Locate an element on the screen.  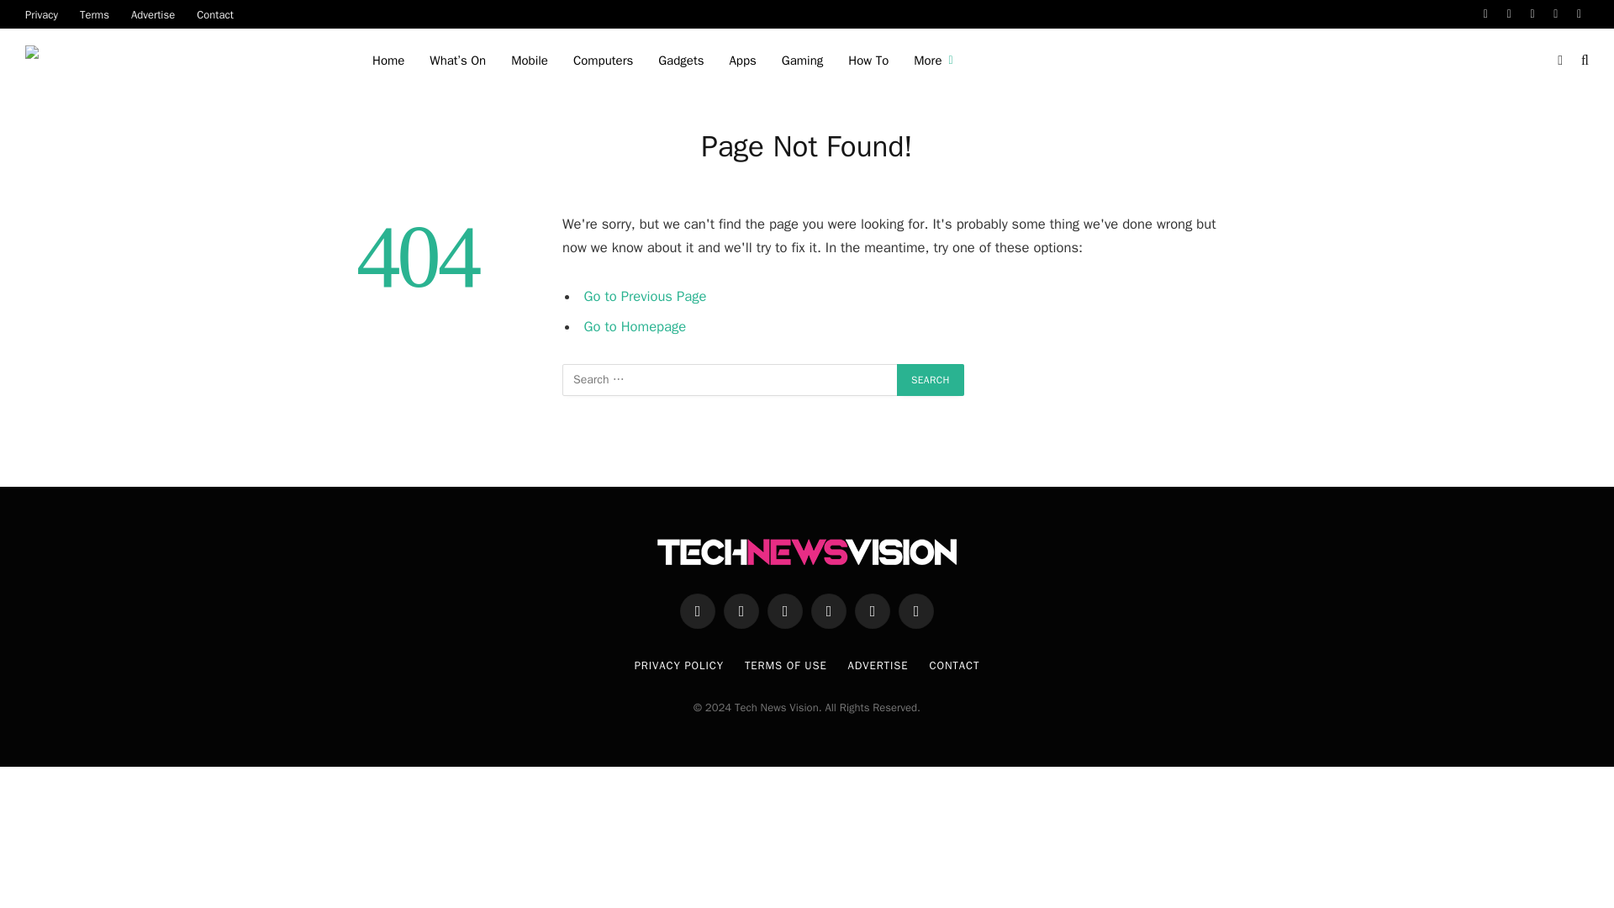
Contact is located at coordinates (215, 13).